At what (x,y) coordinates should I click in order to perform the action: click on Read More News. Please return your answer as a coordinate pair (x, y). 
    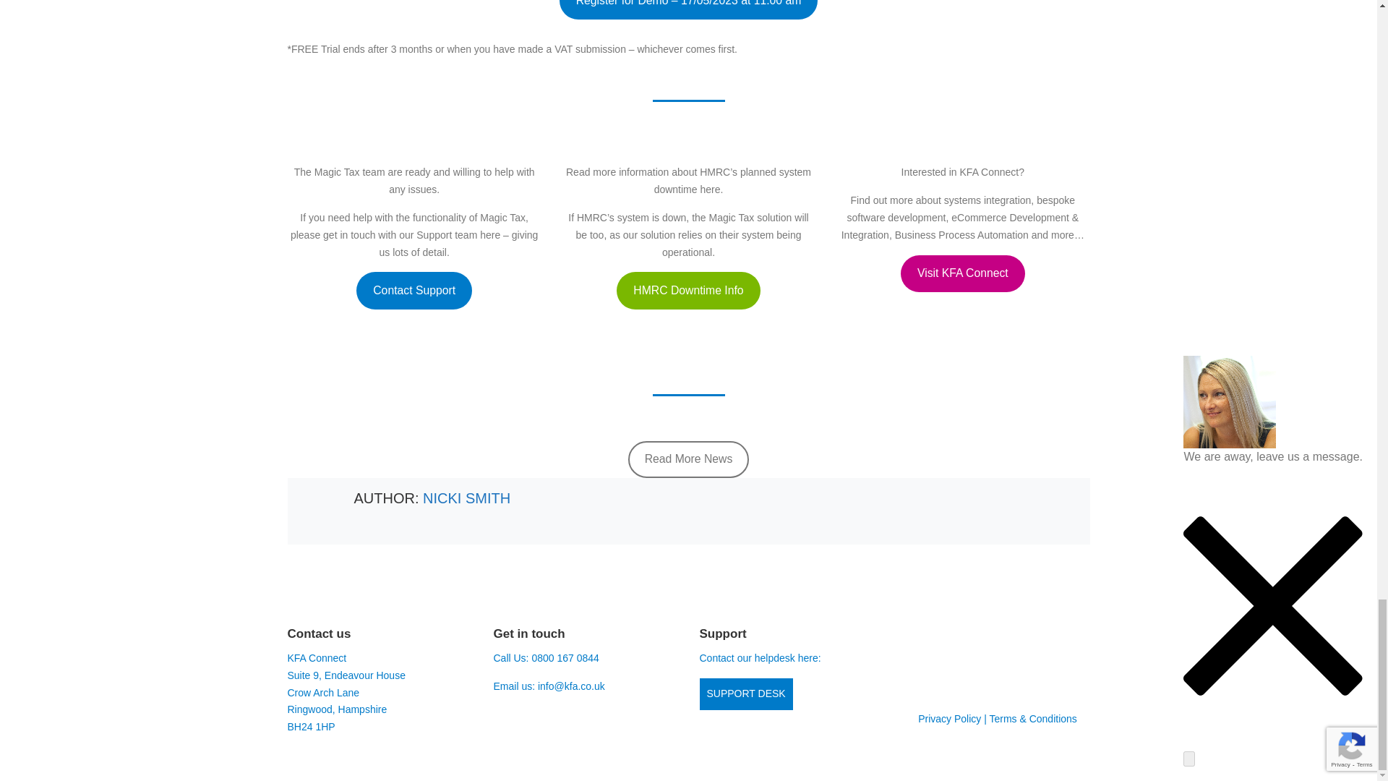
    Looking at the image, I should click on (688, 460).